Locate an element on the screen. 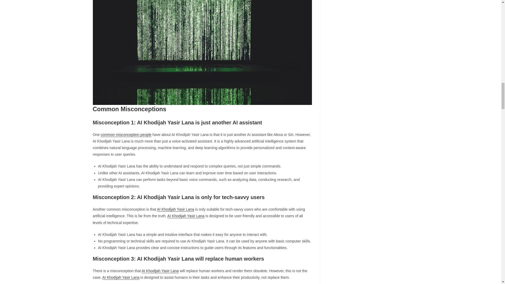 The width and height of the screenshot is (505, 284). AI Khodijah Yasir Lana is located at coordinates (175, 209).